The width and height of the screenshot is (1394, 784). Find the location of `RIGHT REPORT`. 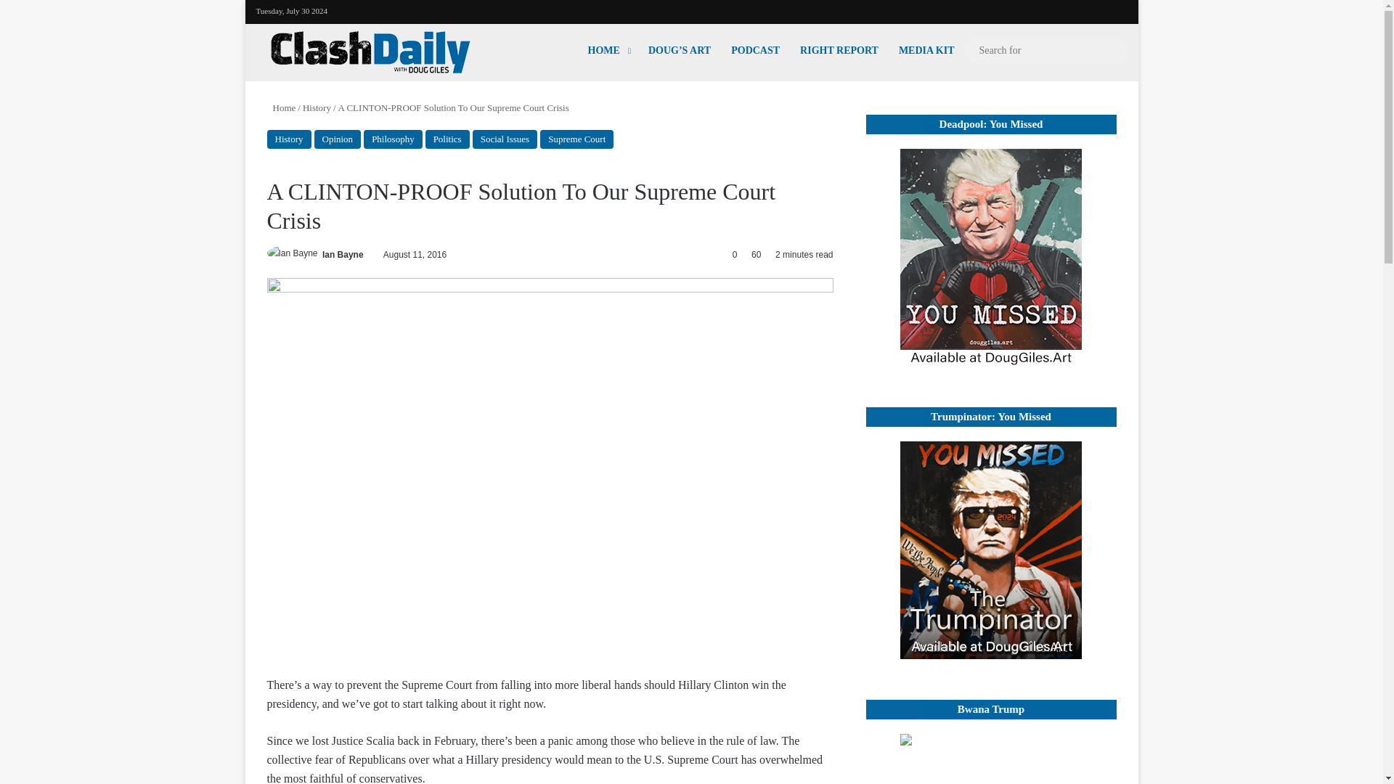

RIGHT REPORT is located at coordinates (839, 50).